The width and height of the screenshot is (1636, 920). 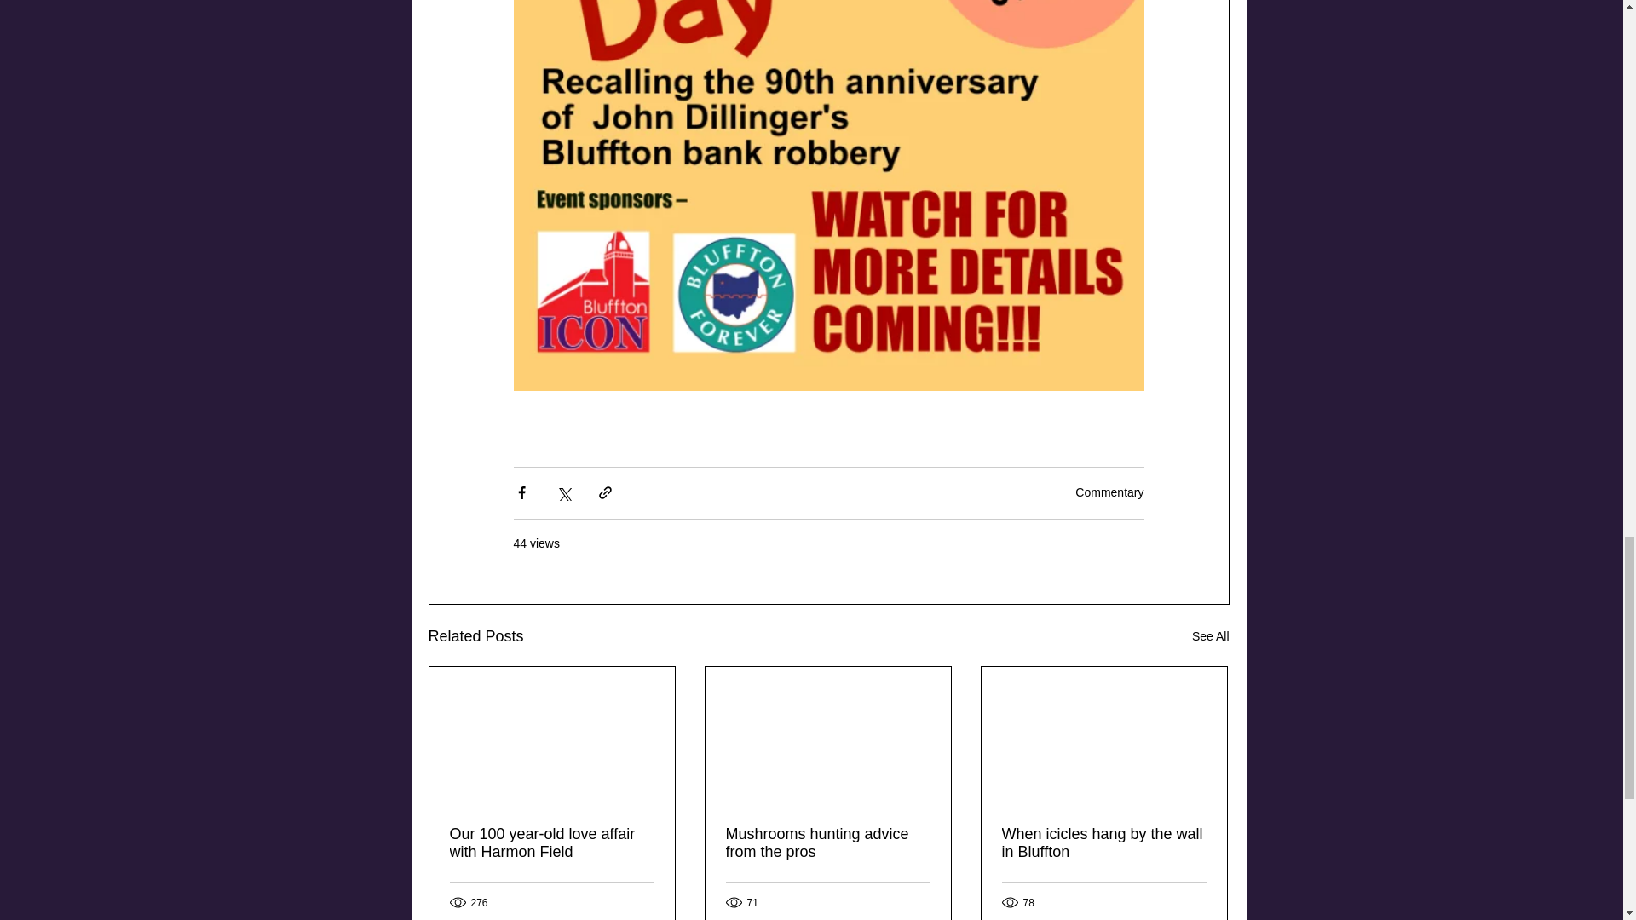 I want to click on Mushrooms hunting advice from the pros, so click(x=828, y=842).